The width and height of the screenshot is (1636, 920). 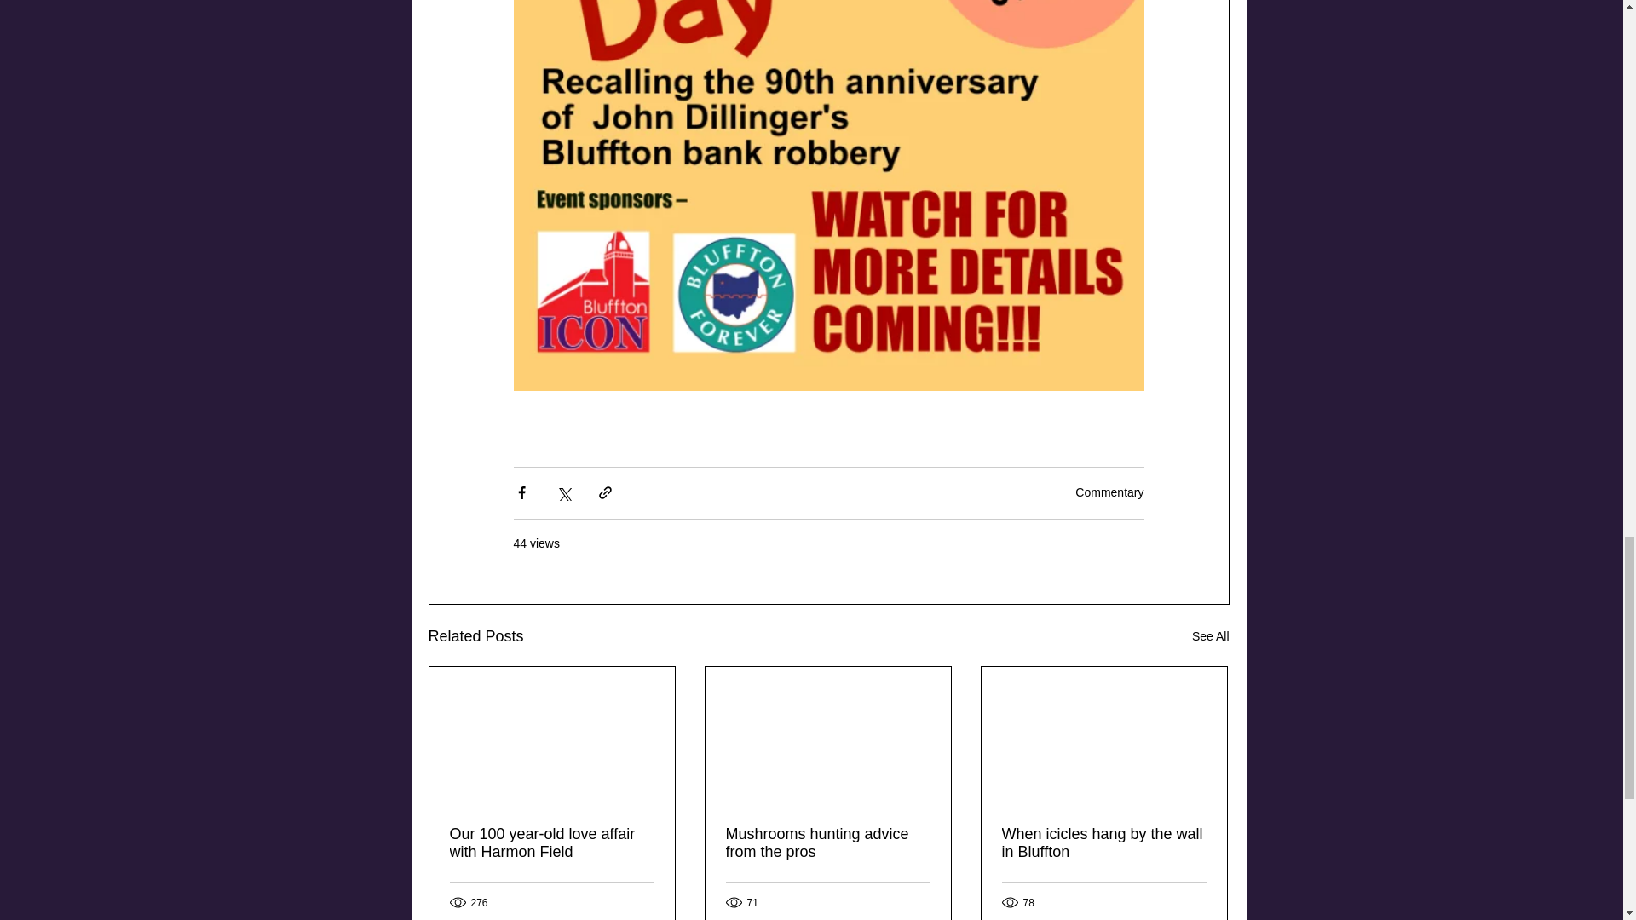 I want to click on Mushrooms hunting advice from the pros, so click(x=828, y=842).